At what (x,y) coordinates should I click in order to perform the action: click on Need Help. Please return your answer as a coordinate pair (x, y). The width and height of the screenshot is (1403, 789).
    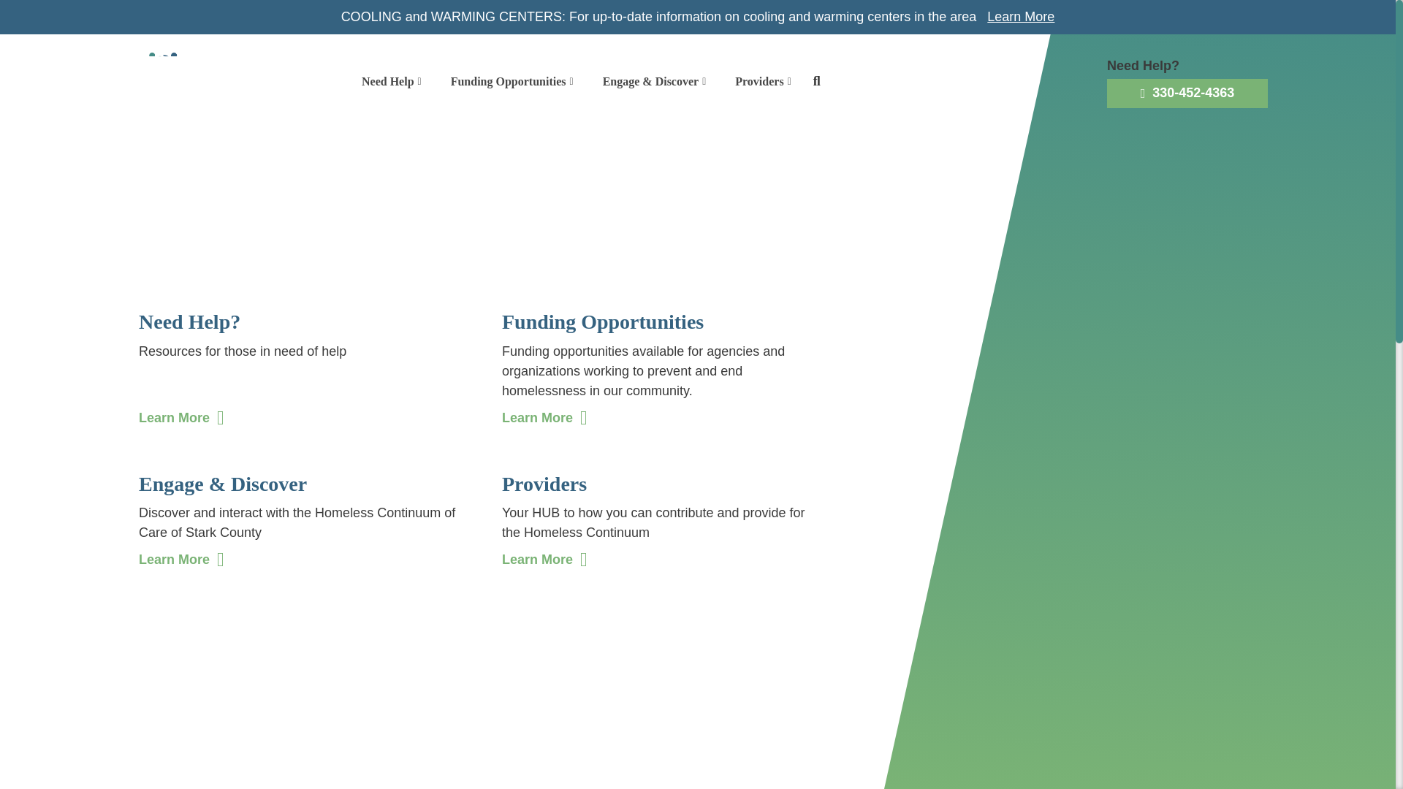
    Looking at the image, I should click on (392, 82).